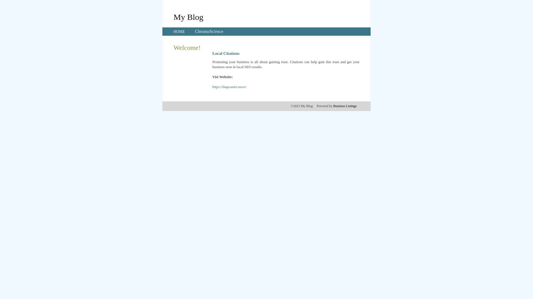 The height and width of the screenshot is (299, 533). Describe the element at coordinates (345, 106) in the screenshot. I see `Business Listings` at that location.